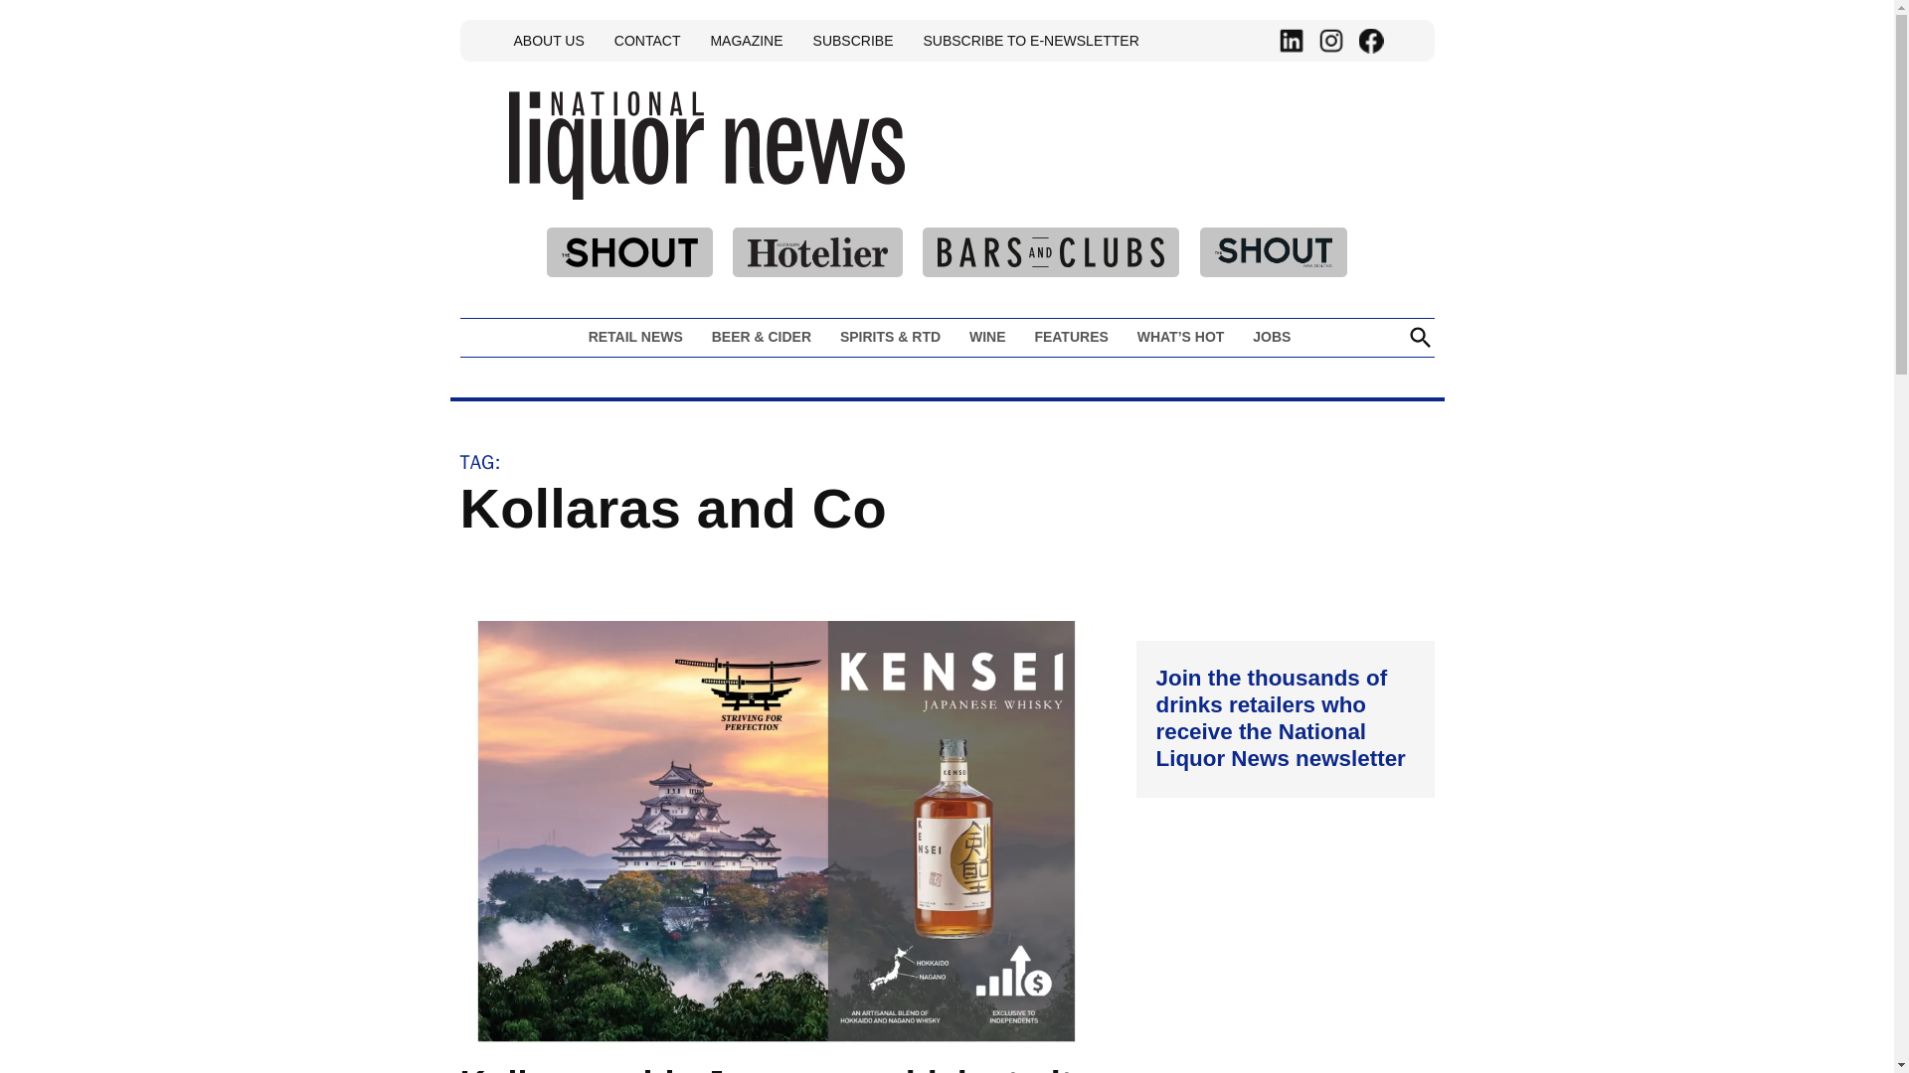 The width and height of the screenshot is (1909, 1073). What do you see at coordinates (1330, 41) in the screenshot?
I see `Instagram` at bounding box center [1330, 41].